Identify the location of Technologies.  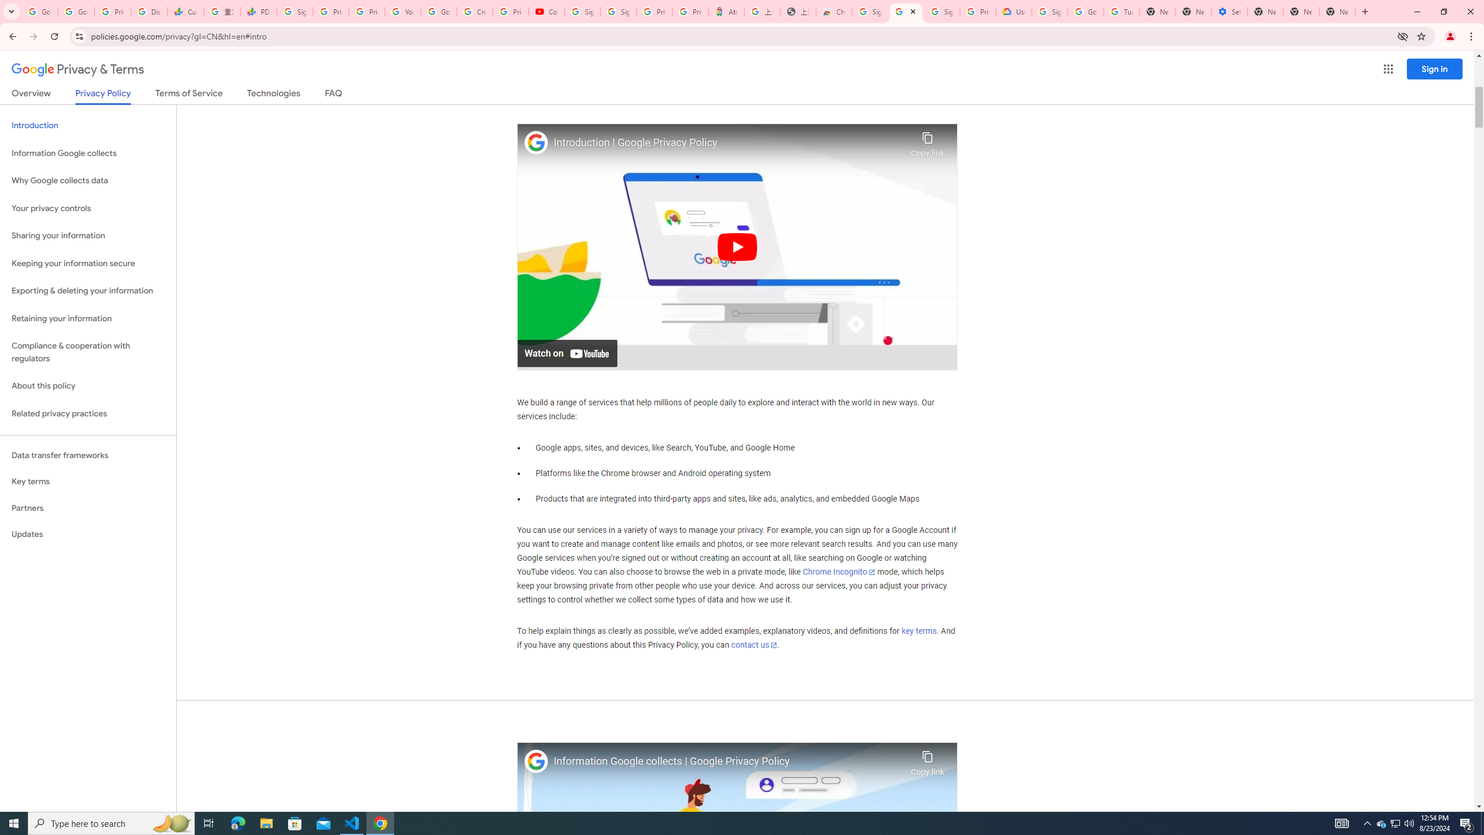
(274, 95).